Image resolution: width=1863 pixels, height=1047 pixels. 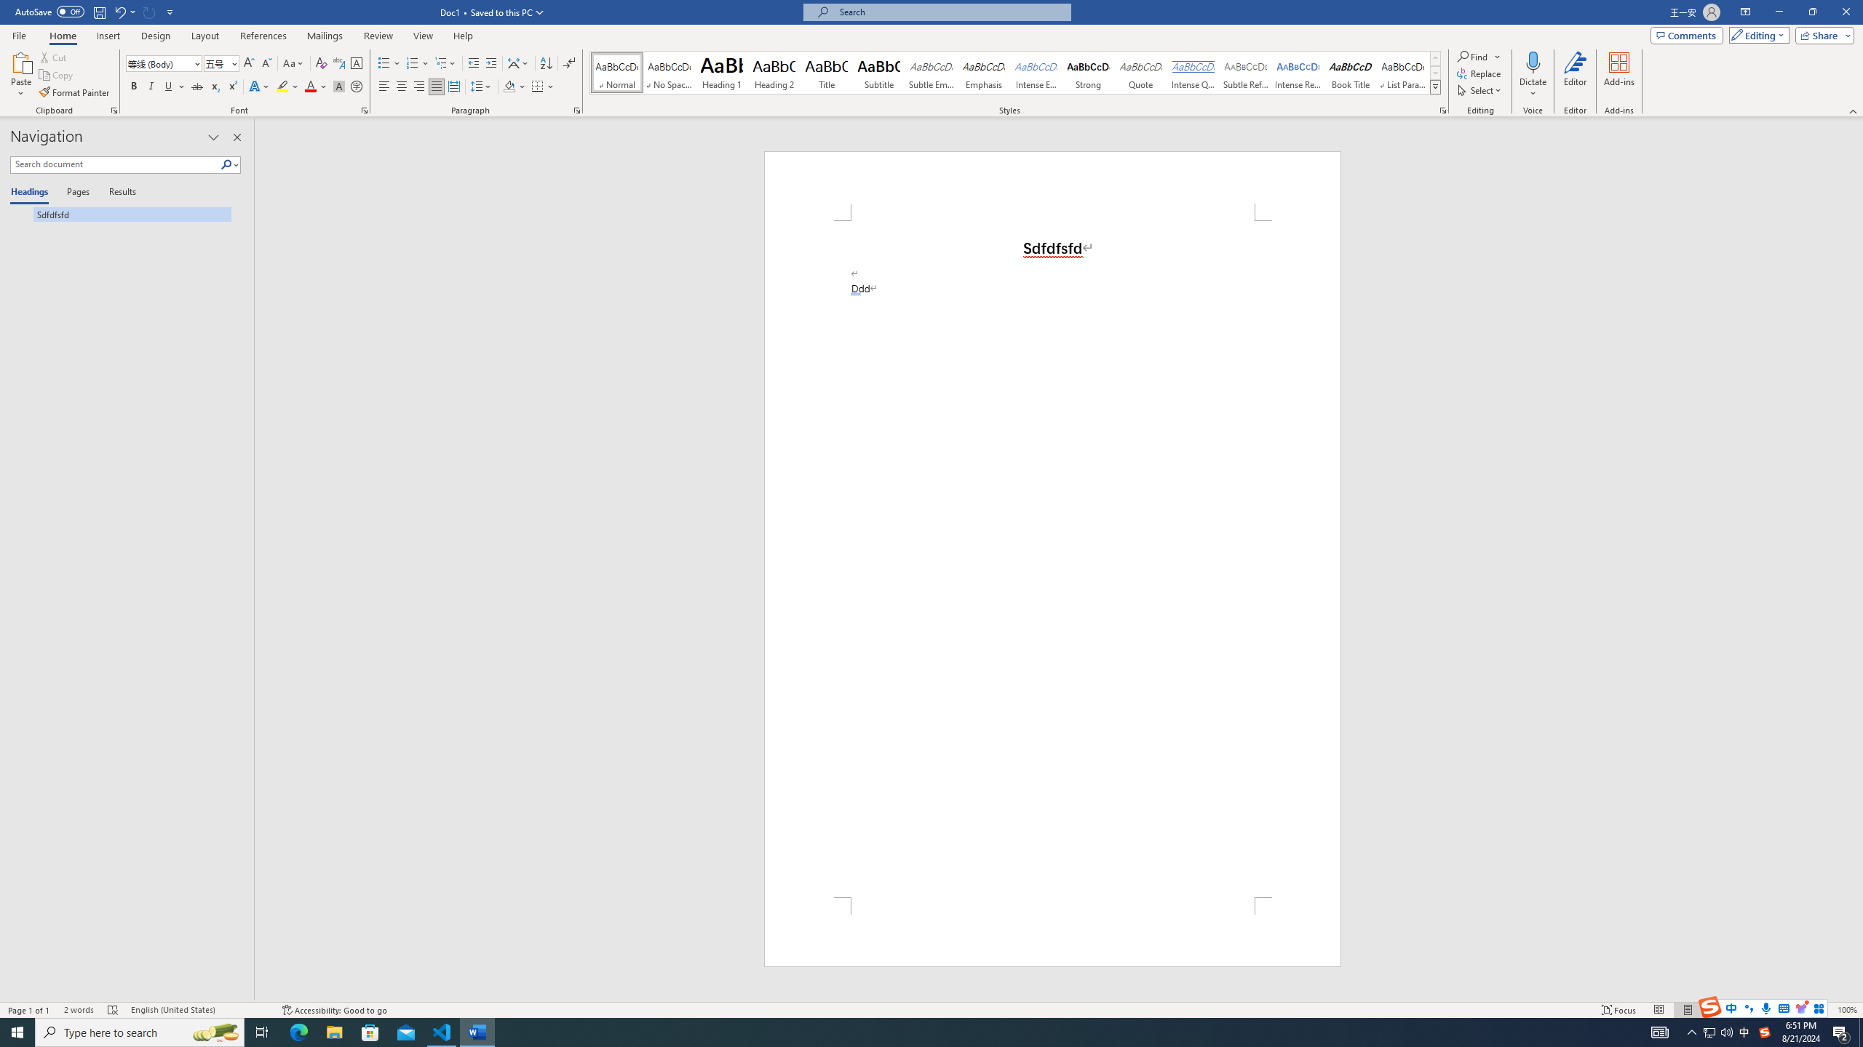 I want to click on Superscript, so click(x=231, y=87).